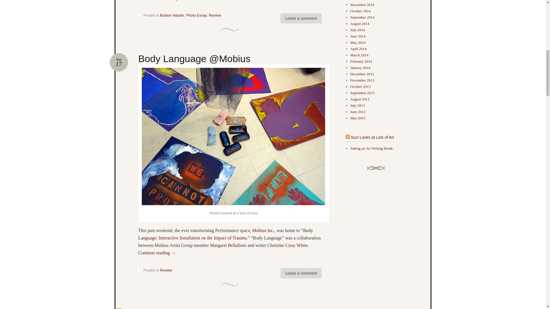 This screenshot has height=309, width=550. What do you see at coordinates (263, 231) in the screenshot?
I see `Margaret Bellafiore` at bounding box center [263, 231].